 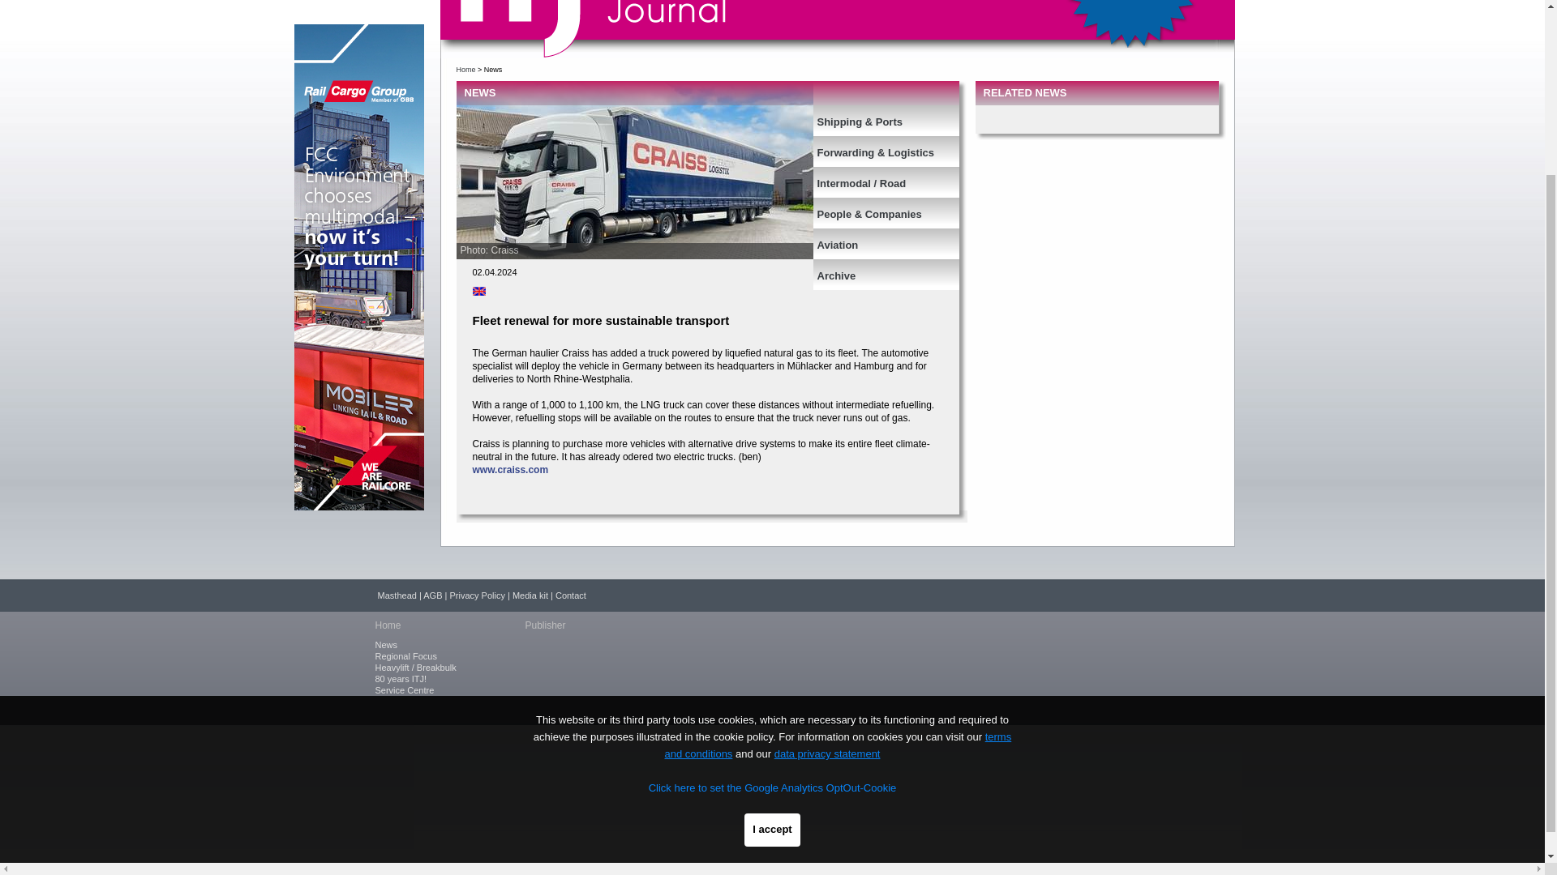 What do you see at coordinates (876, 239) in the screenshot?
I see `Aviation` at bounding box center [876, 239].